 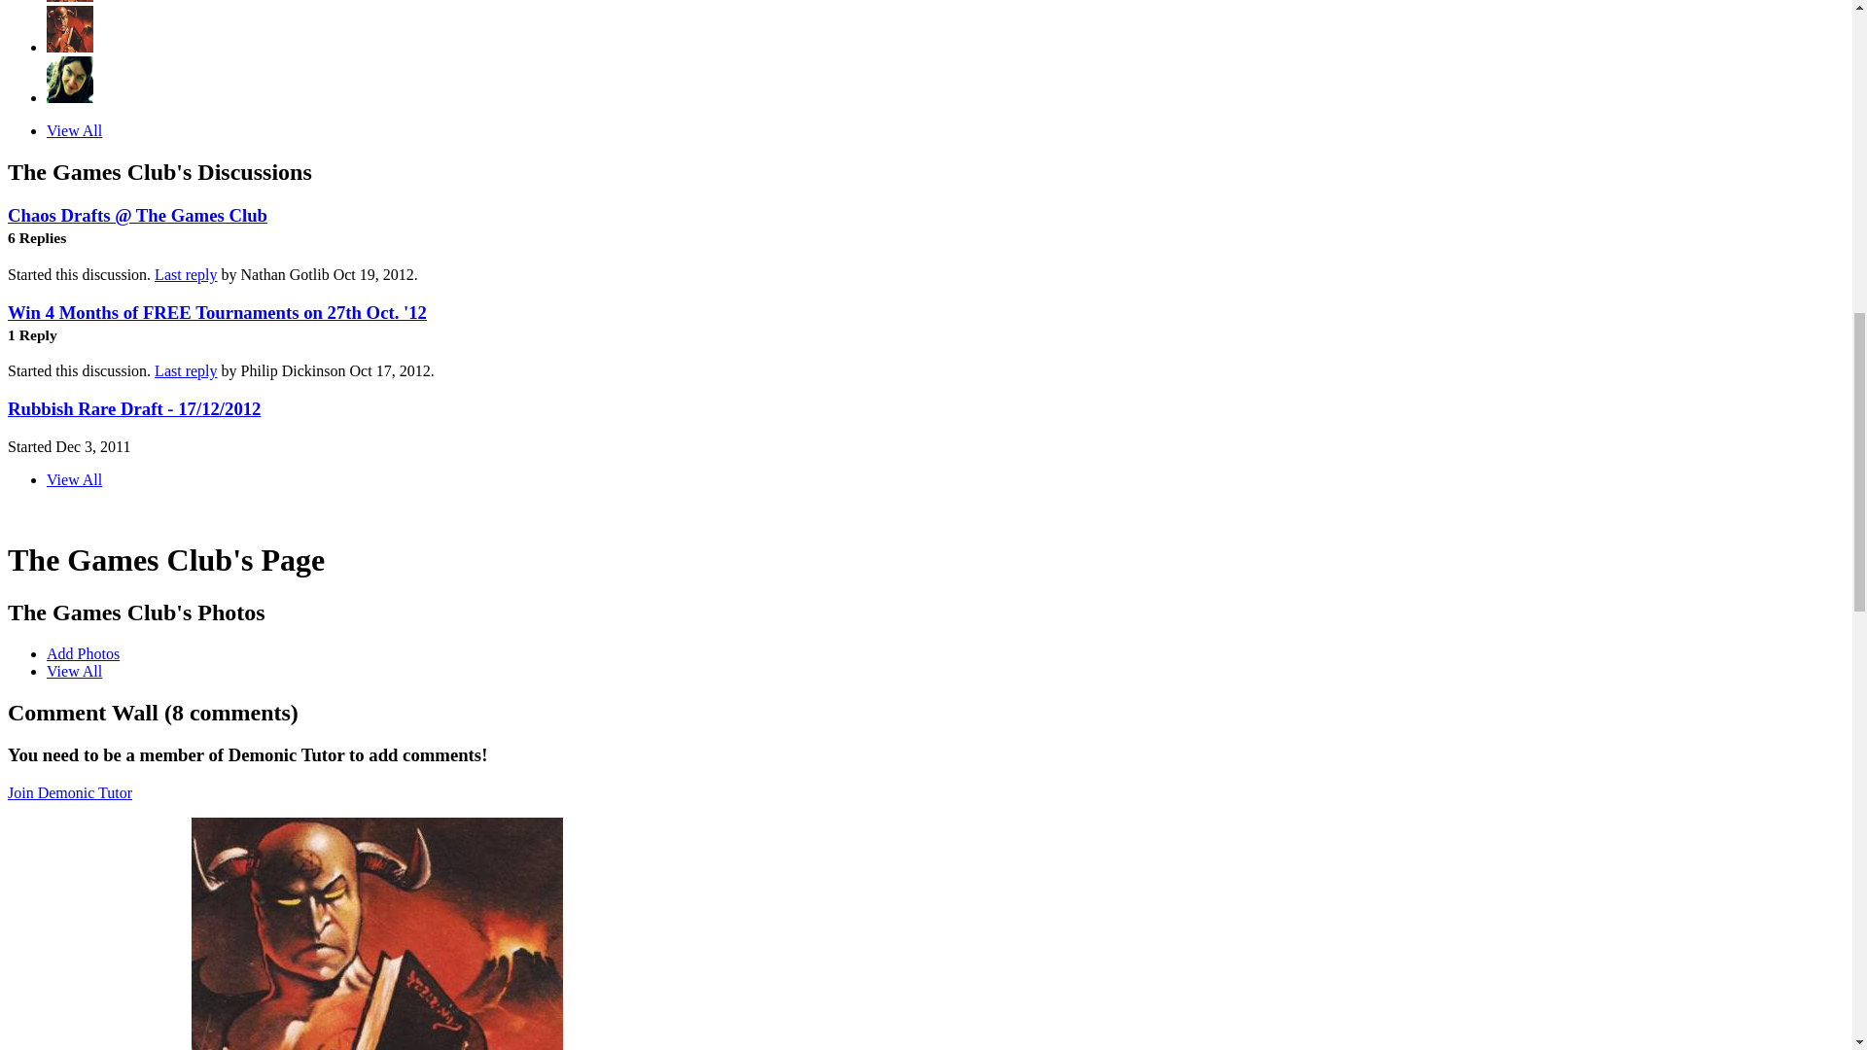 What do you see at coordinates (217, 312) in the screenshot?
I see `Win 4 Months of FREE Tournaments on 27th Oct. '12` at bounding box center [217, 312].